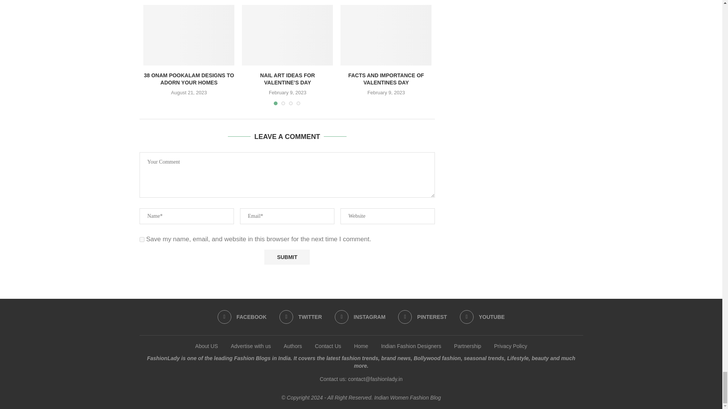 The height and width of the screenshot is (409, 728). I want to click on yes, so click(142, 239).